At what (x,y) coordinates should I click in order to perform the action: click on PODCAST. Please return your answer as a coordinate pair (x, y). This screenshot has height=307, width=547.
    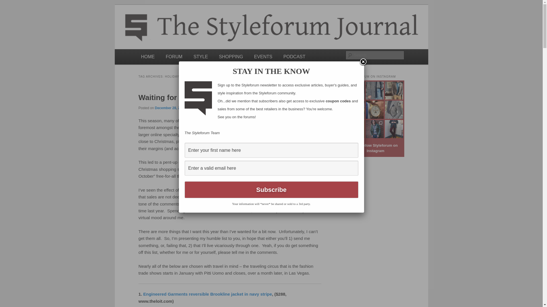
    Looking at the image, I should click on (294, 56).